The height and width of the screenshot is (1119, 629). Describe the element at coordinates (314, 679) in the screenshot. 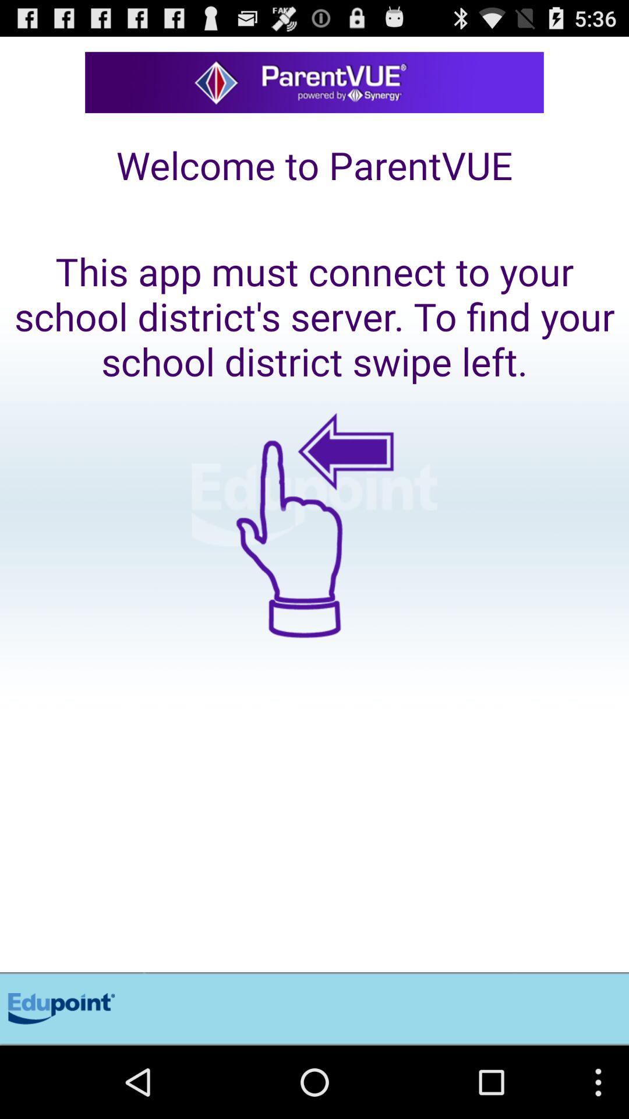

I see `turn off the item below this app must item` at that location.